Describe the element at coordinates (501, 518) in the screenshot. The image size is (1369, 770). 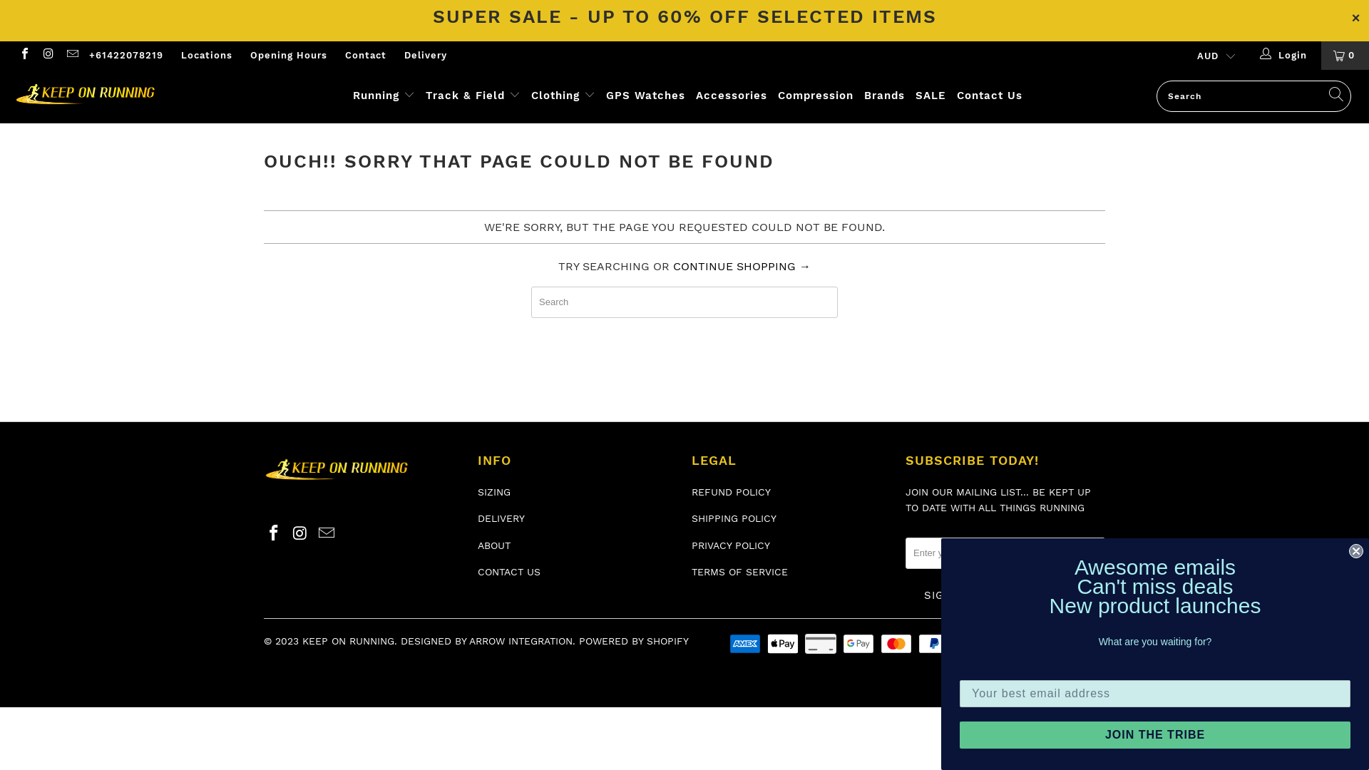
I see `DELIVERY` at that location.